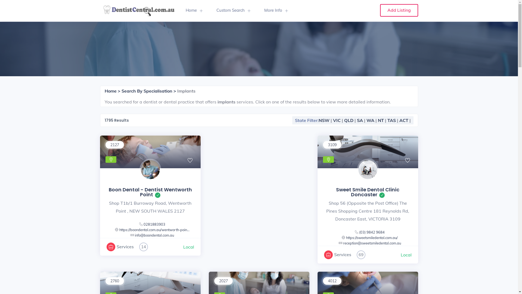  I want to click on Advertisement, so click(259, 174).